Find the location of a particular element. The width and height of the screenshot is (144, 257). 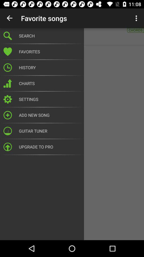

swipe until the search is located at coordinates (50, 36).